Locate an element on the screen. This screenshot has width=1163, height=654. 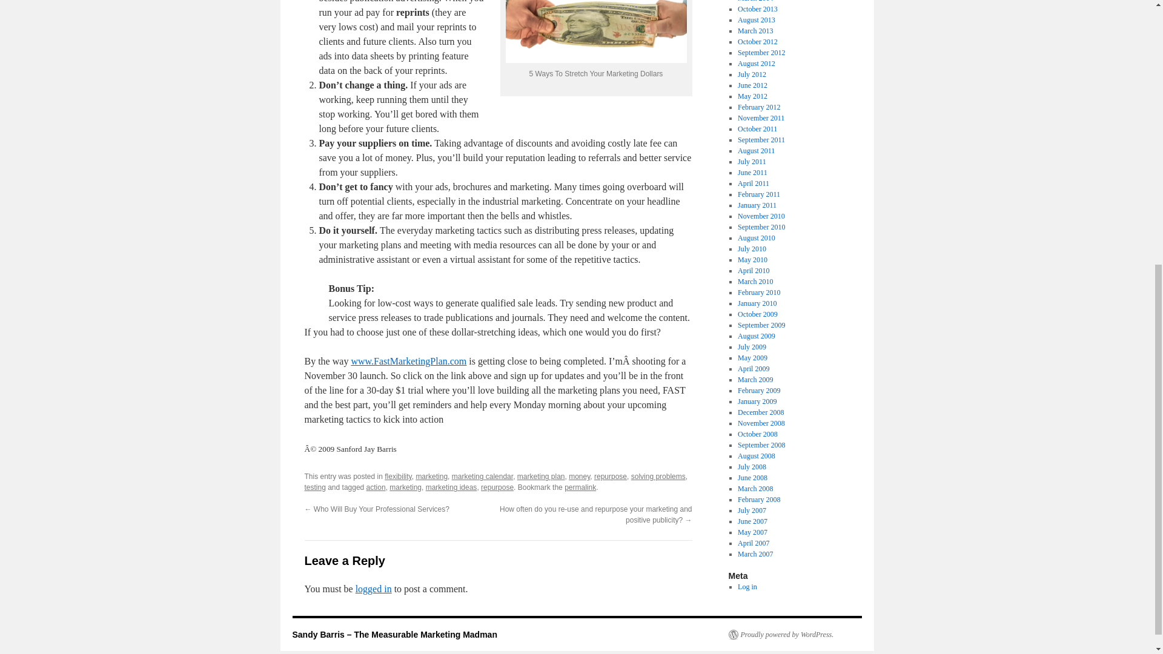
permalink is located at coordinates (580, 487).